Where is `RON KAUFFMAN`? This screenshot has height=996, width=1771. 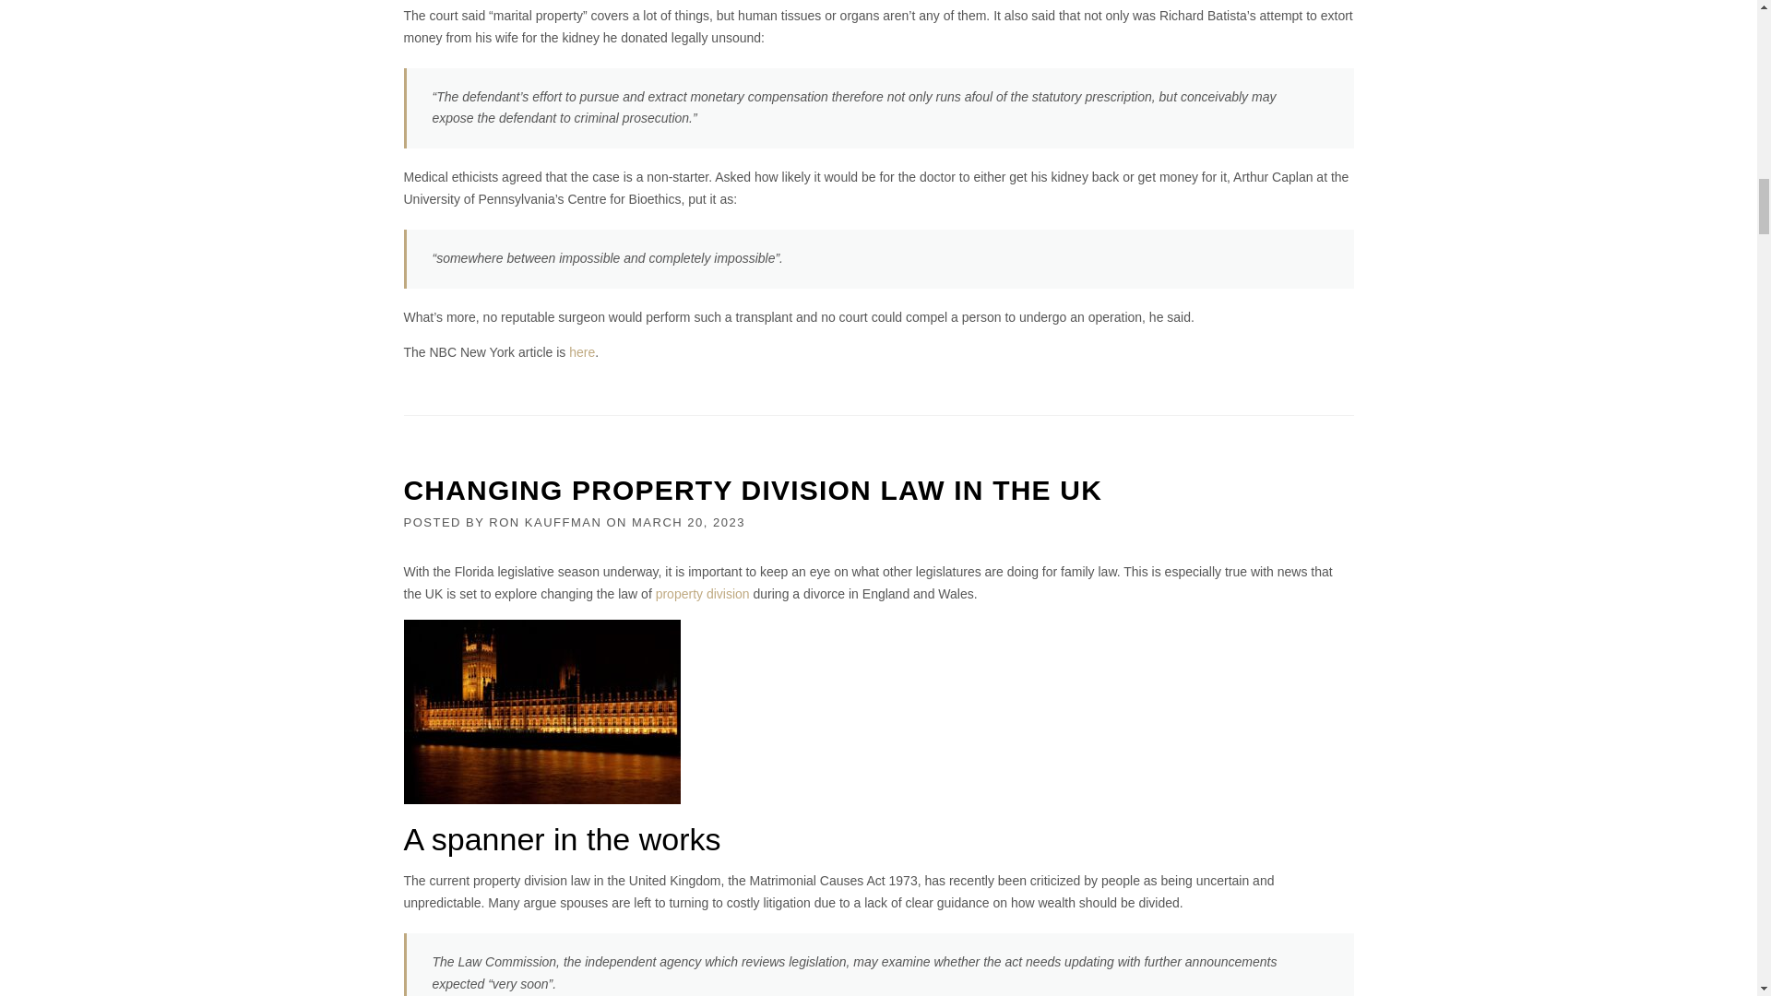
RON KAUFFMAN is located at coordinates (544, 522).